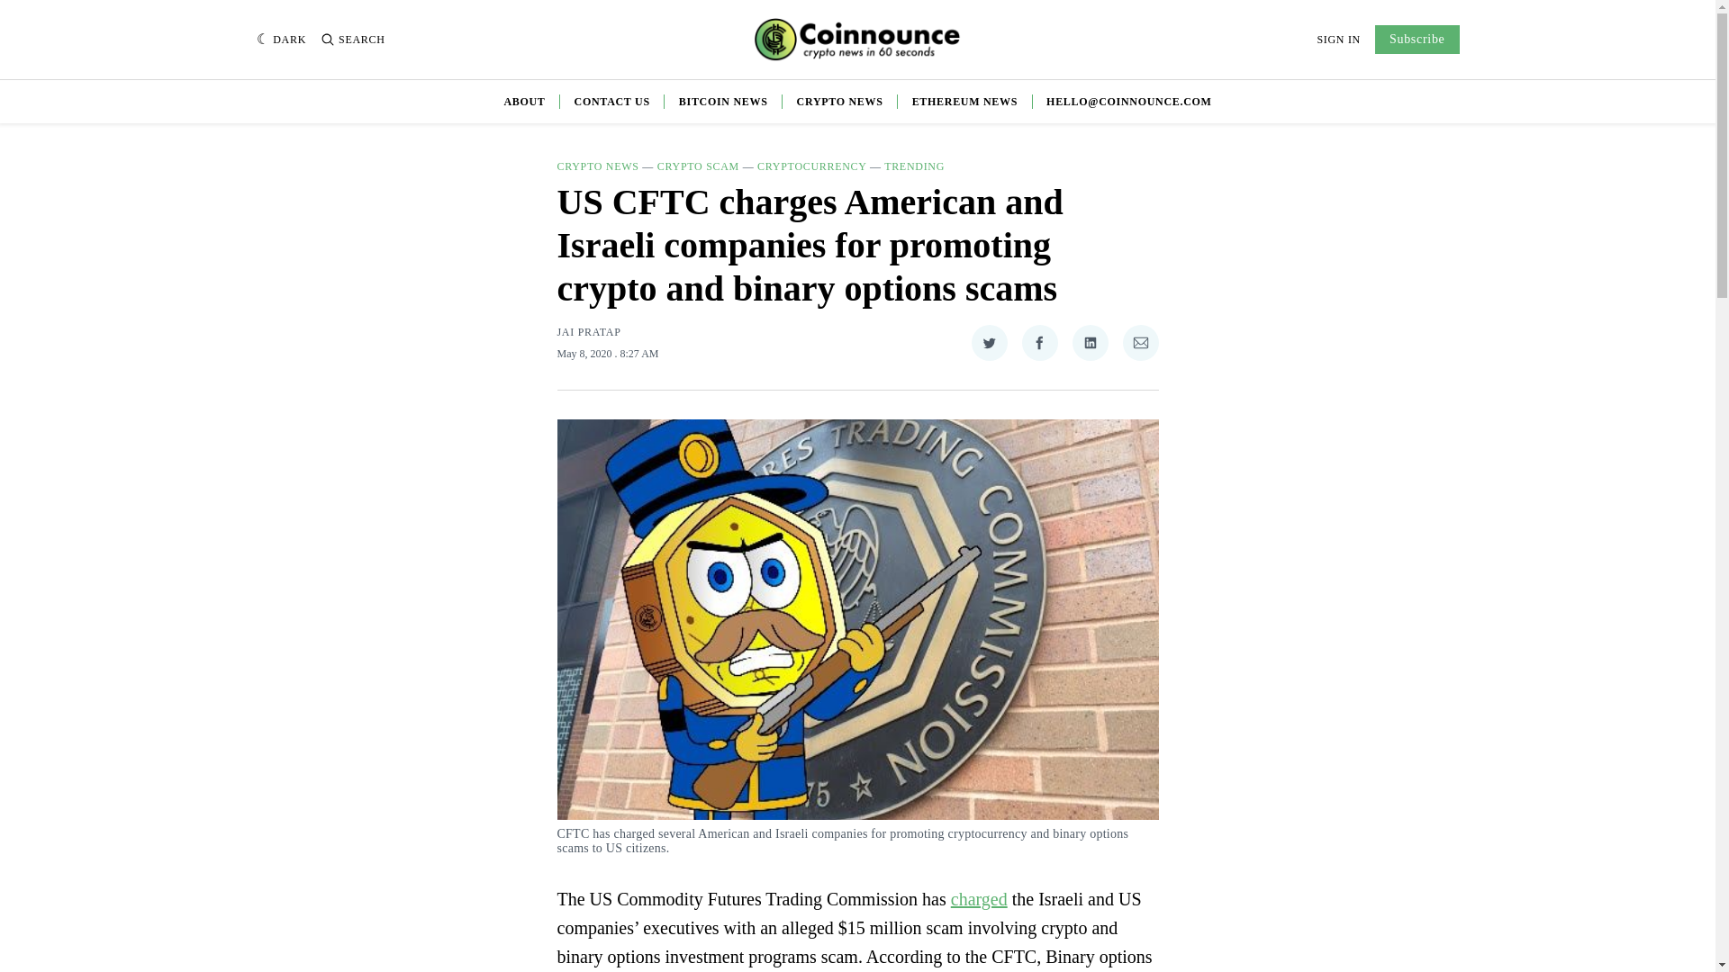 The width and height of the screenshot is (1729, 972). Describe the element at coordinates (810, 166) in the screenshot. I see `CRYPTOCURRENCY` at that location.